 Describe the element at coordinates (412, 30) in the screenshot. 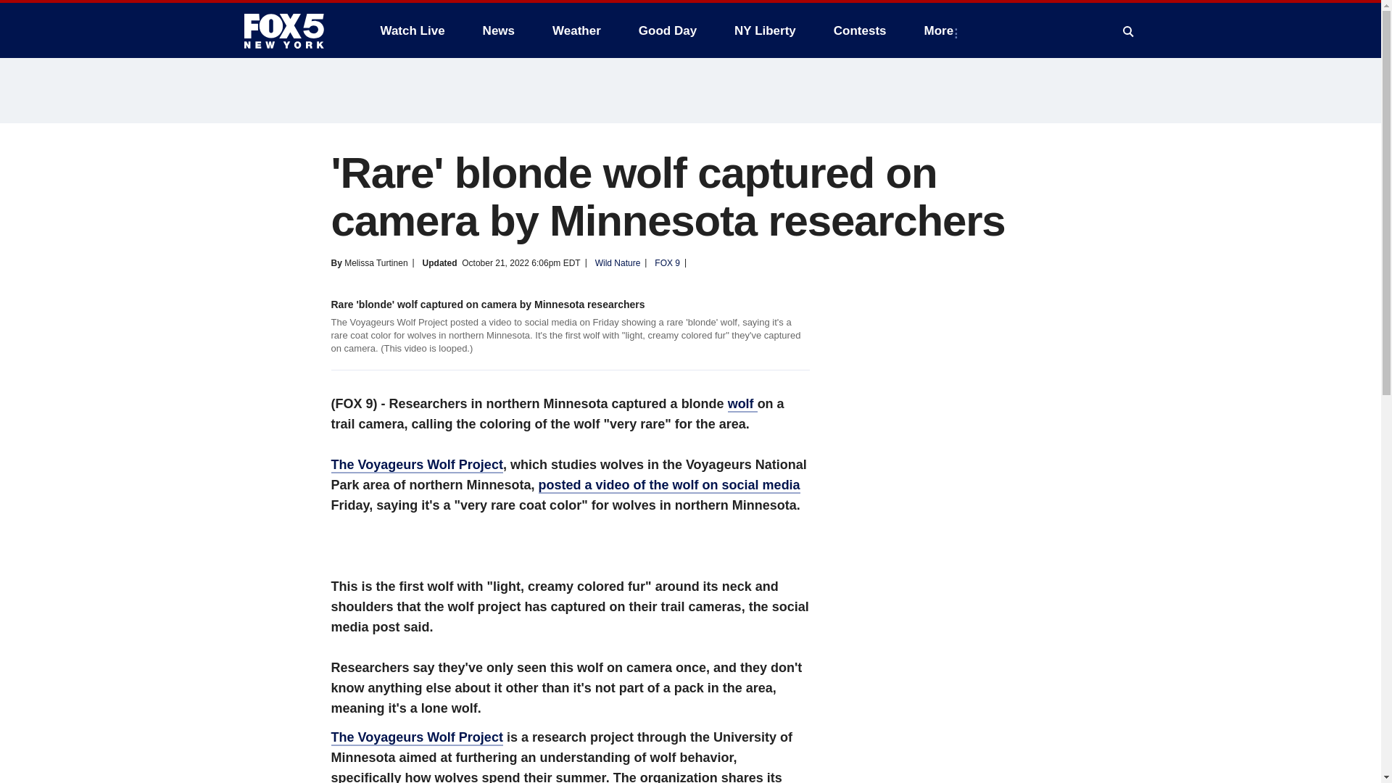

I see `Watch Live` at that location.